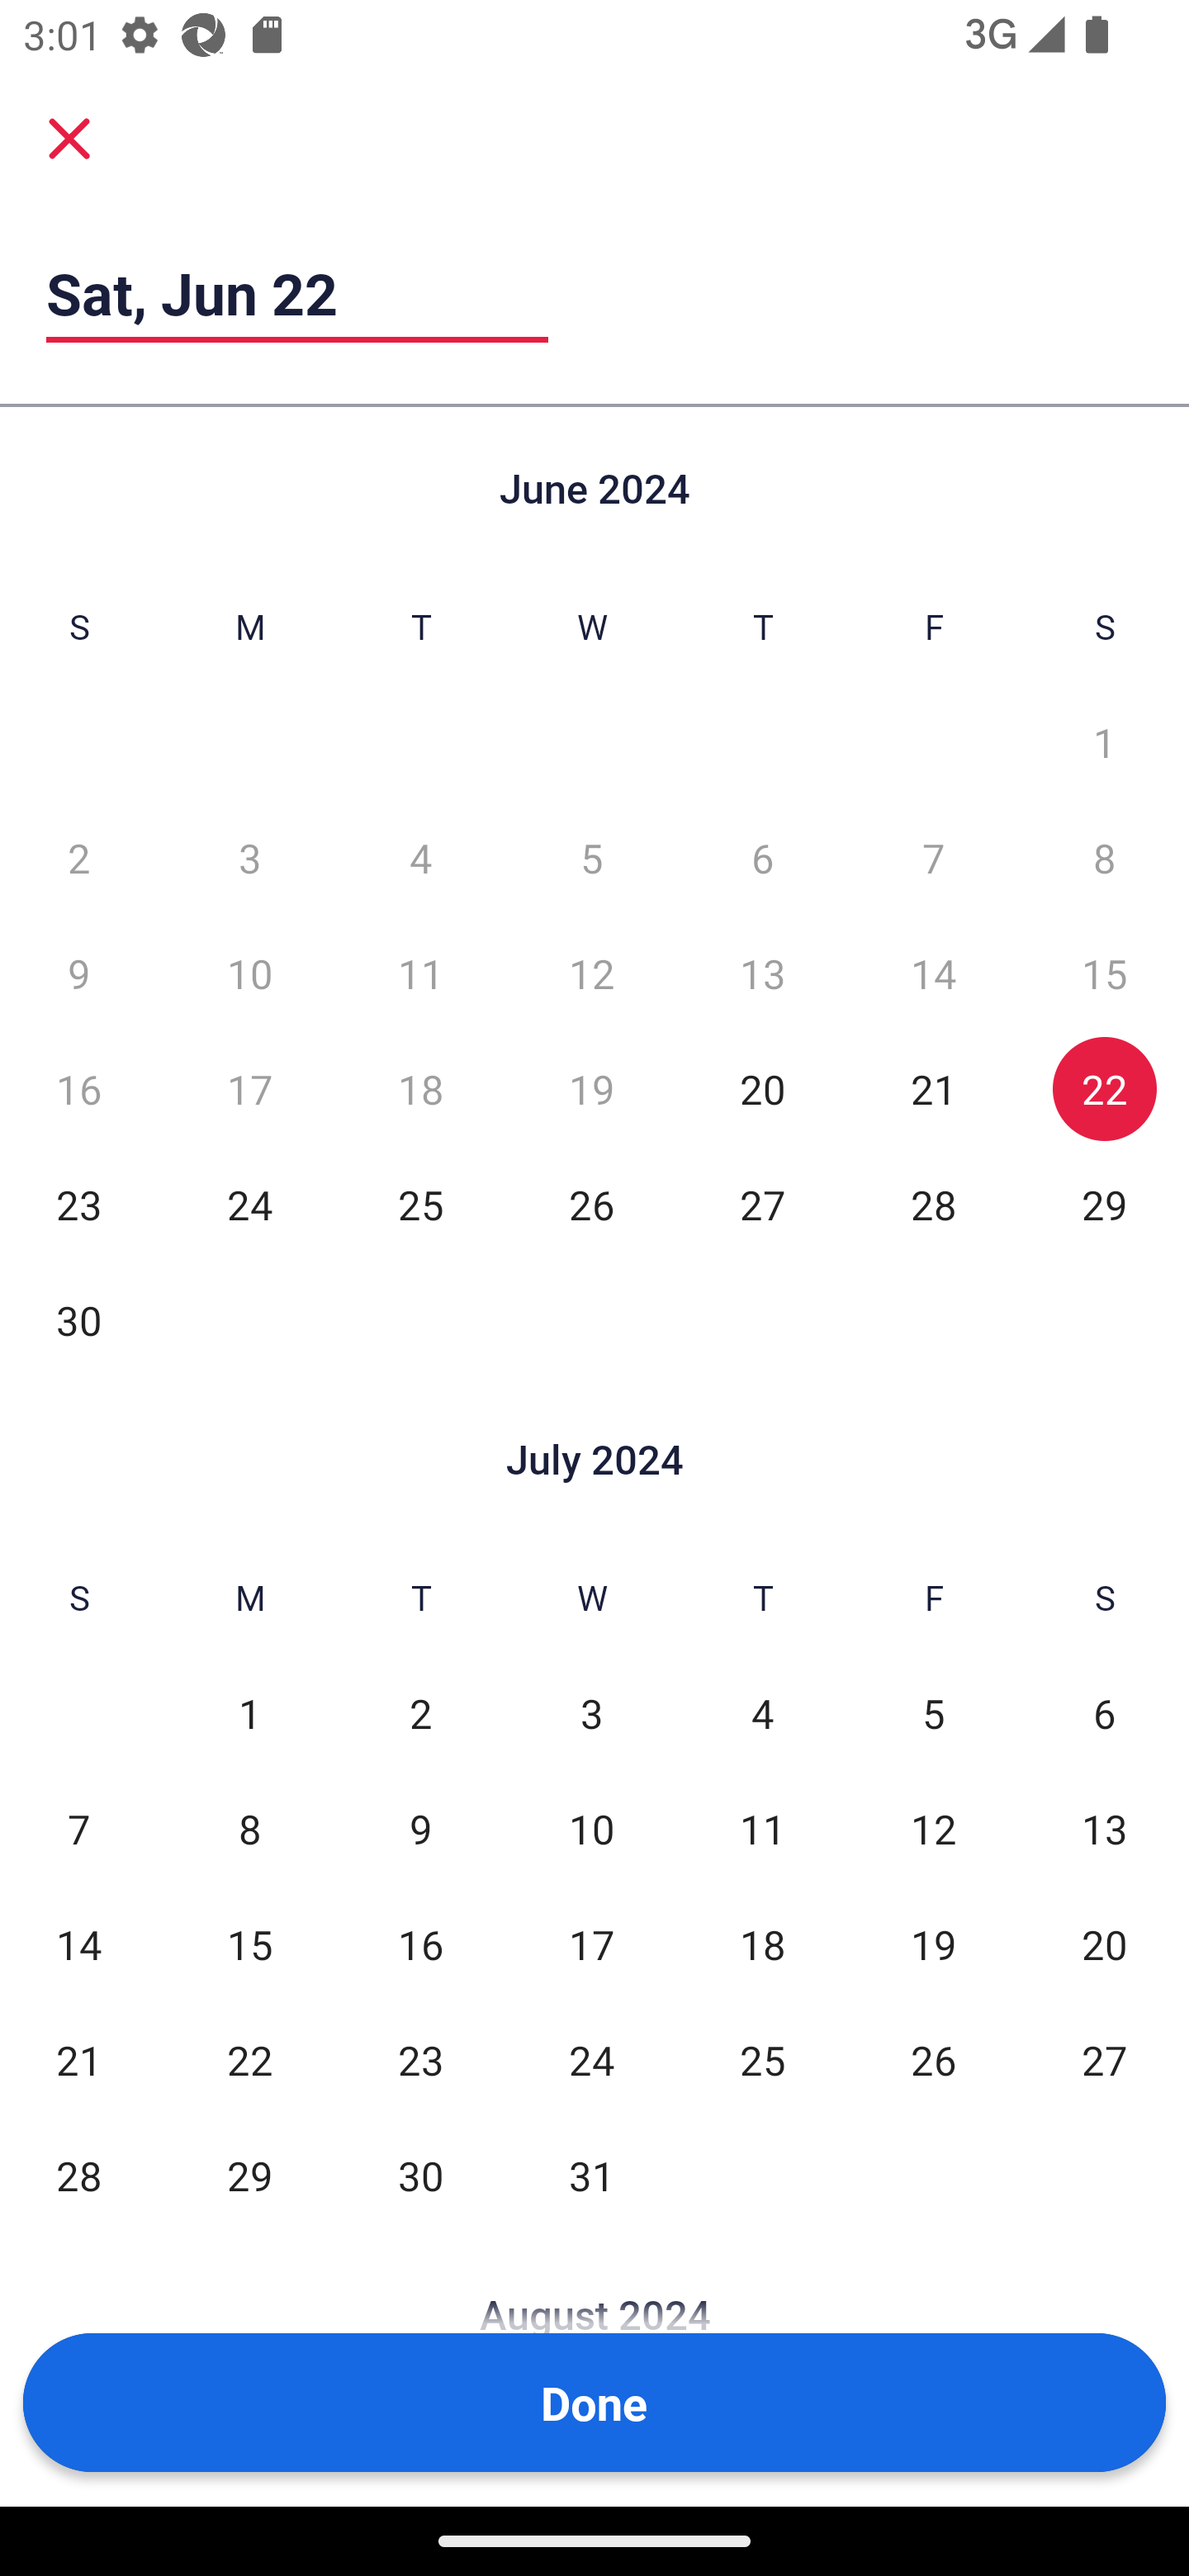 This screenshot has width=1189, height=2576. I want to click on 15 Mon, Jul 15, Not Selected, so click(249, 1944).